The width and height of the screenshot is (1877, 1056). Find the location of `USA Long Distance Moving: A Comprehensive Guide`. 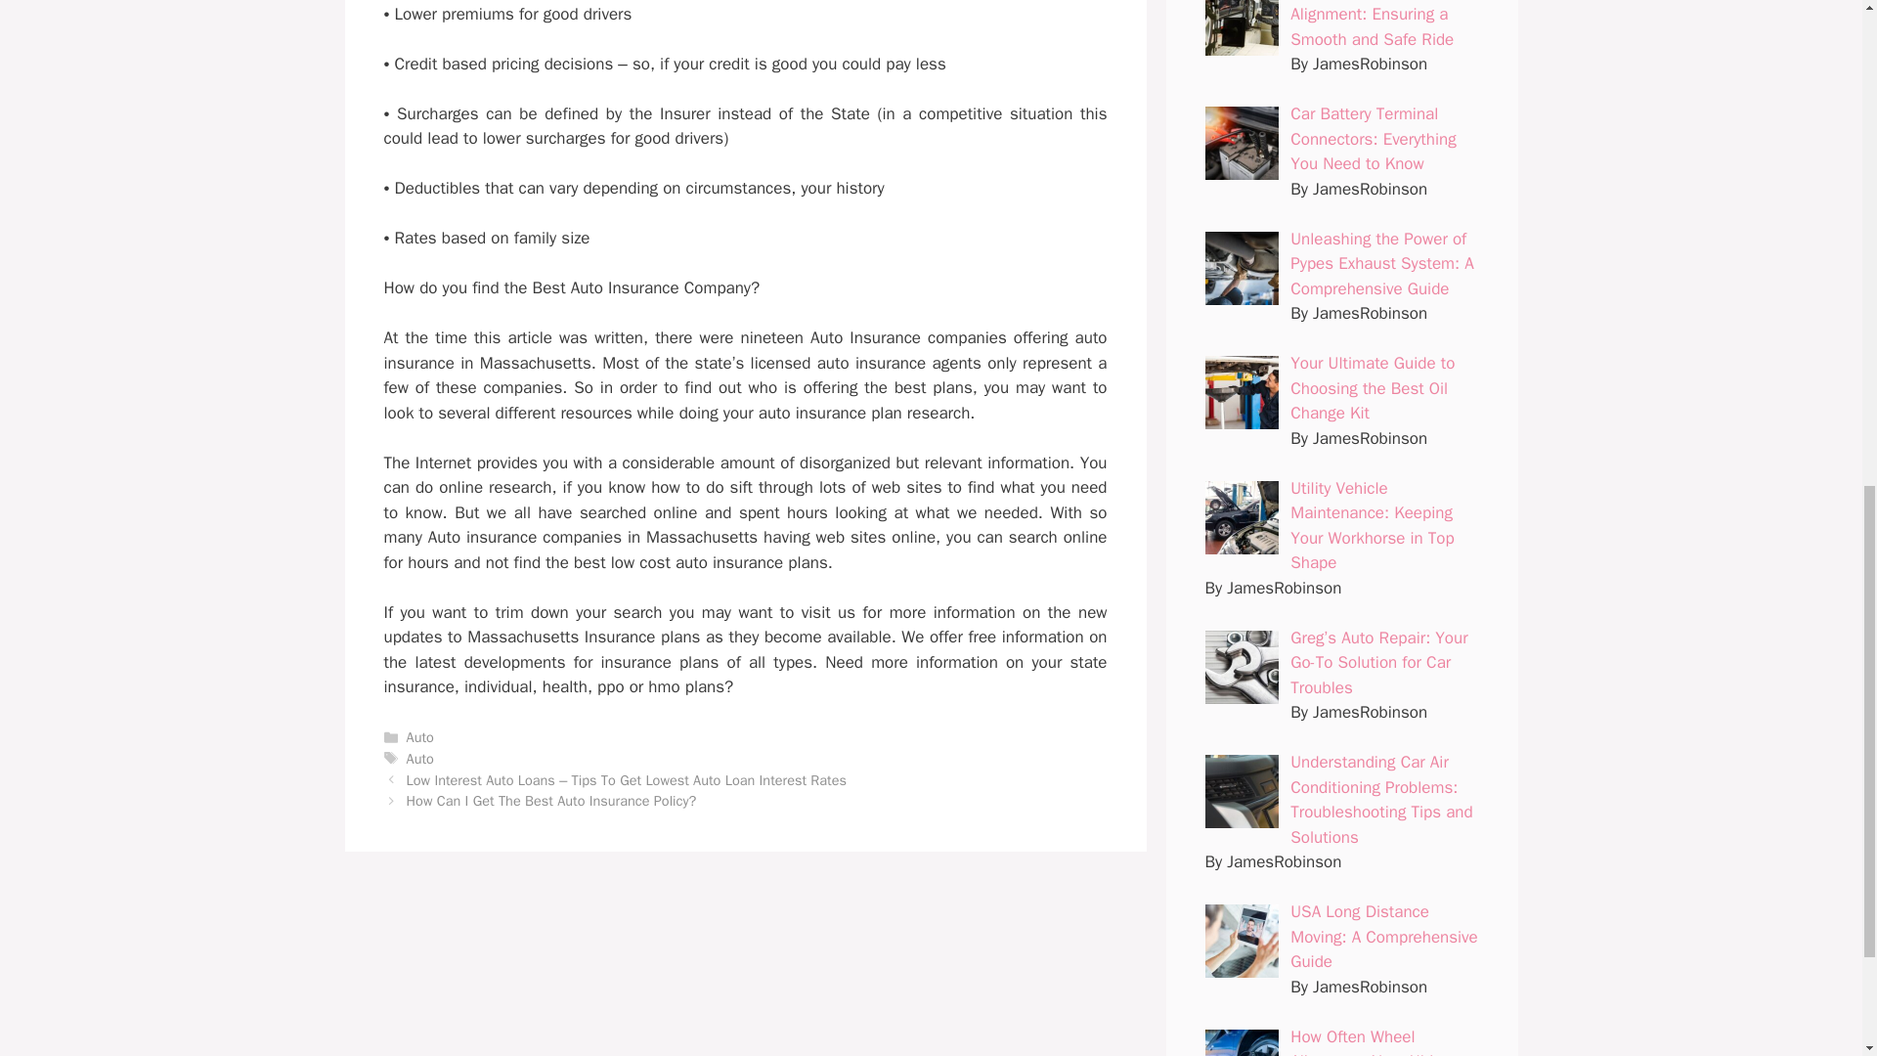

USA Long Distance Moving: A Comprehensive Guide is located at coordinates (1384, 937).